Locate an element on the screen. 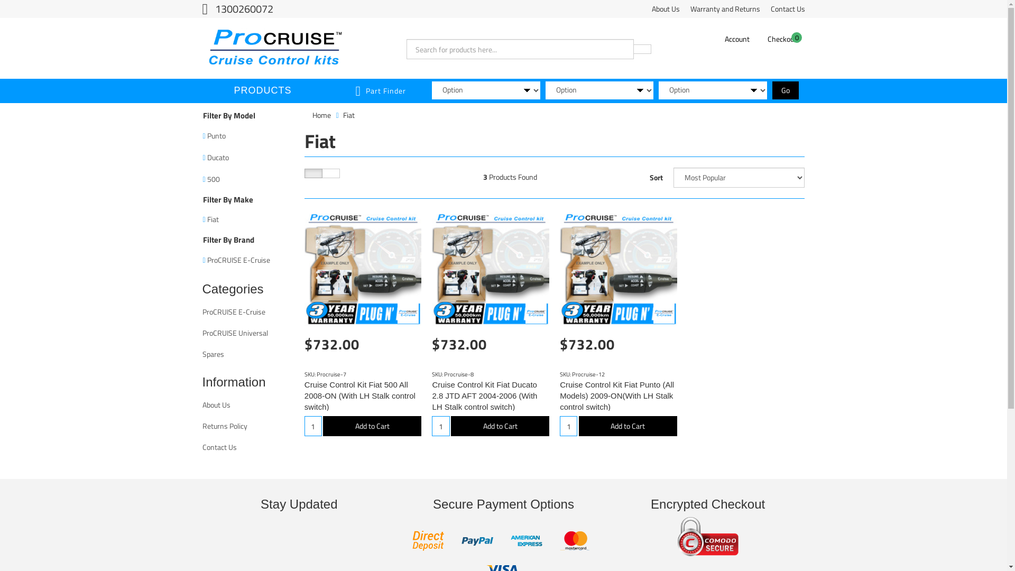  Add to Cart is located at coordinates (500, 426).